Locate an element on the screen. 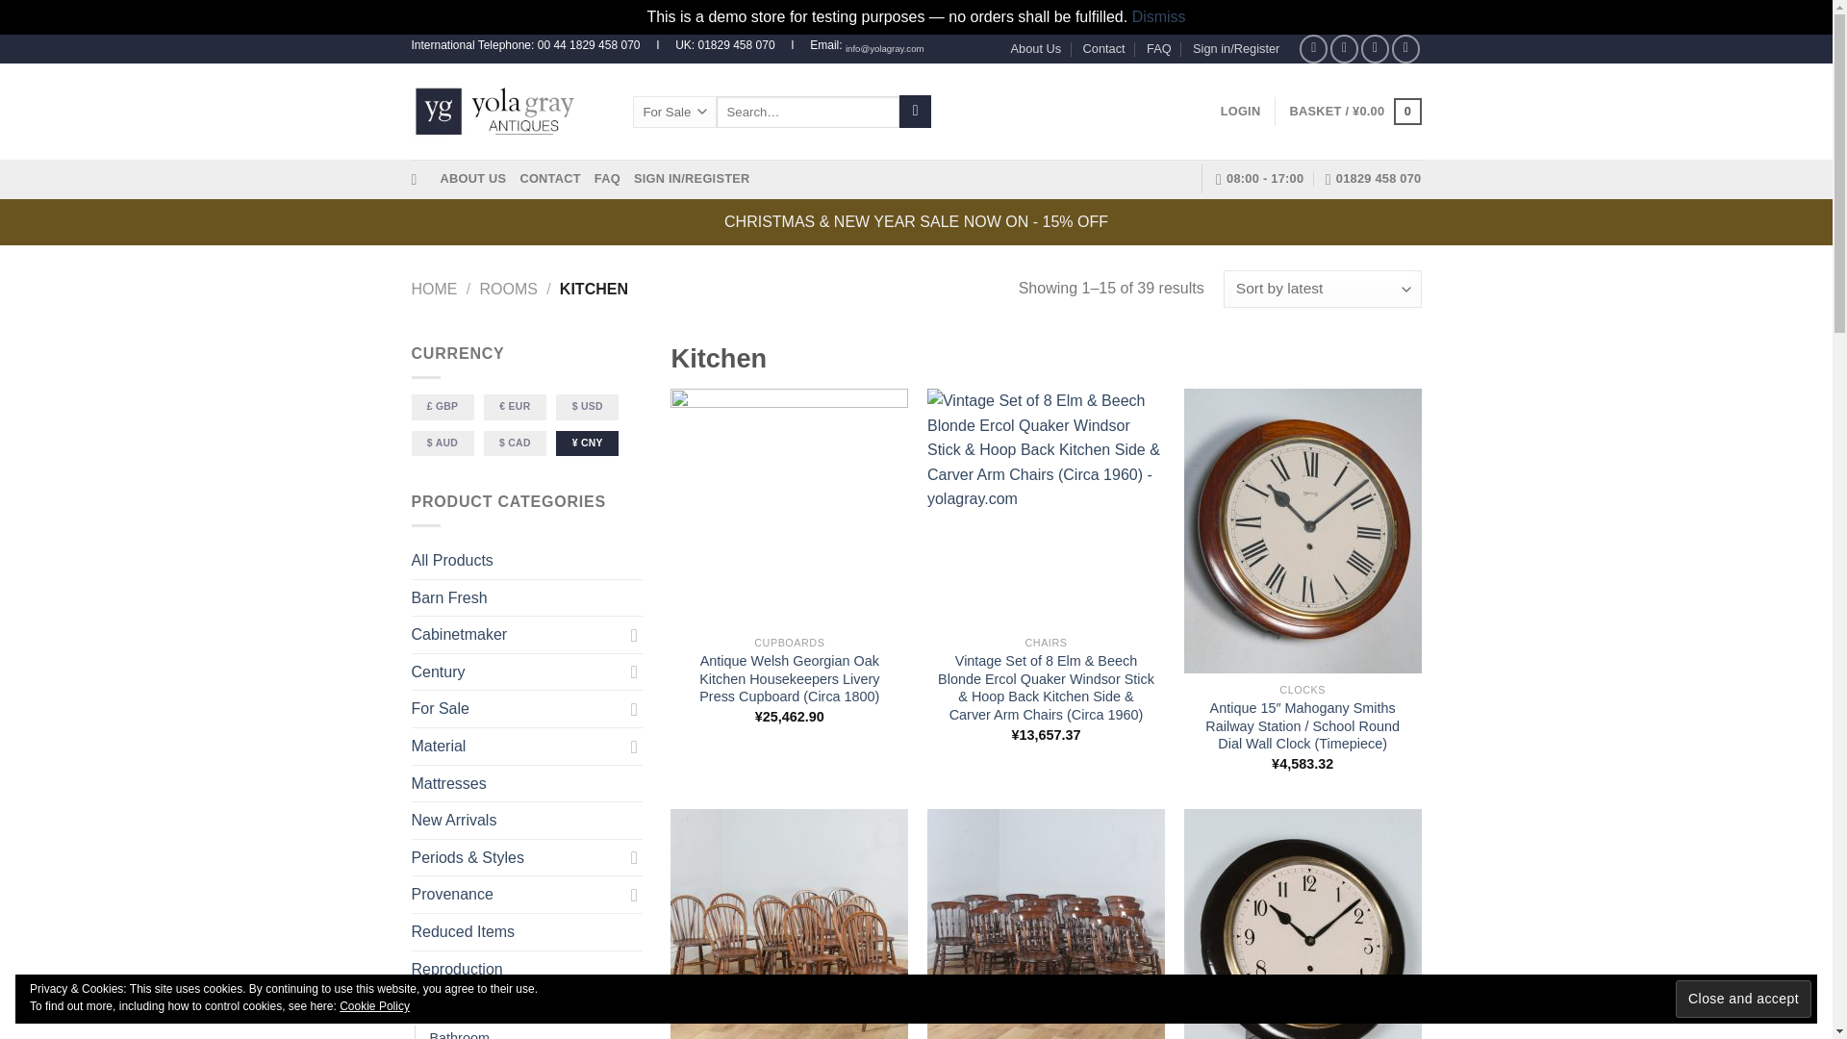 The width and height of the screenshot is (1847, 1039). Dismiss is located at coordinates (1158, 15).